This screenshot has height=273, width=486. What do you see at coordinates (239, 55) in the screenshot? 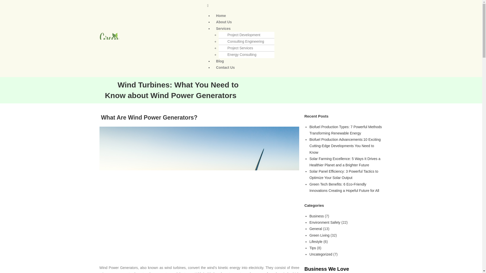
I see `Energy Consulting` at bounding box center [239, 55].